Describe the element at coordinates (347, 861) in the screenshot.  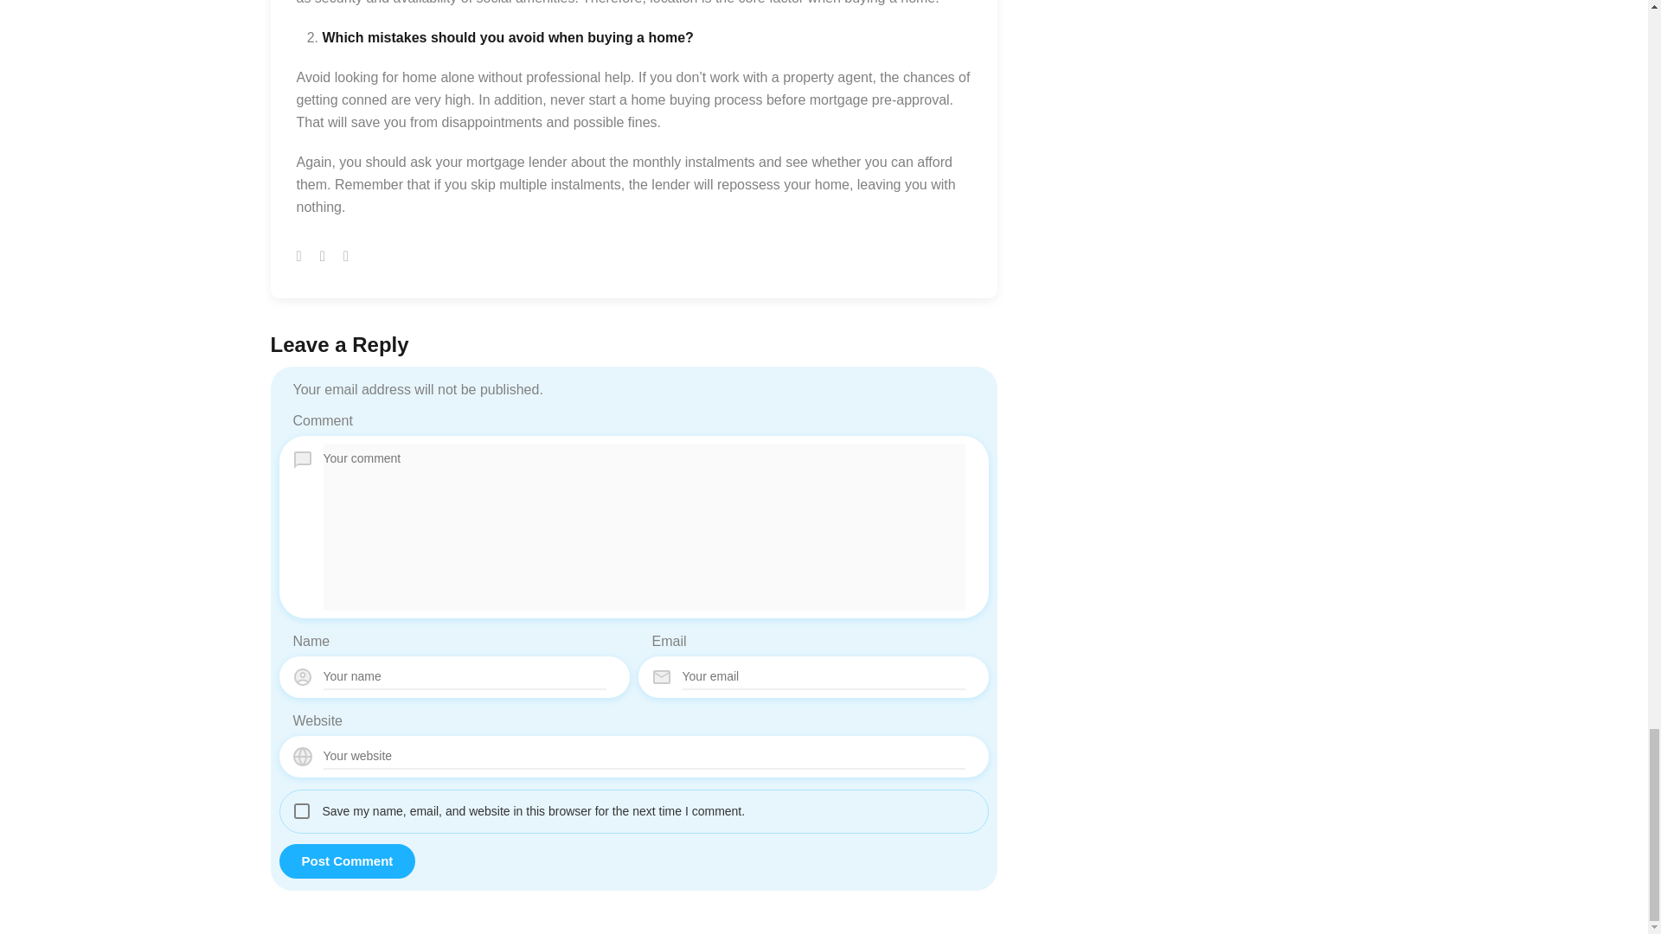
I see `Post Comment` at that location.